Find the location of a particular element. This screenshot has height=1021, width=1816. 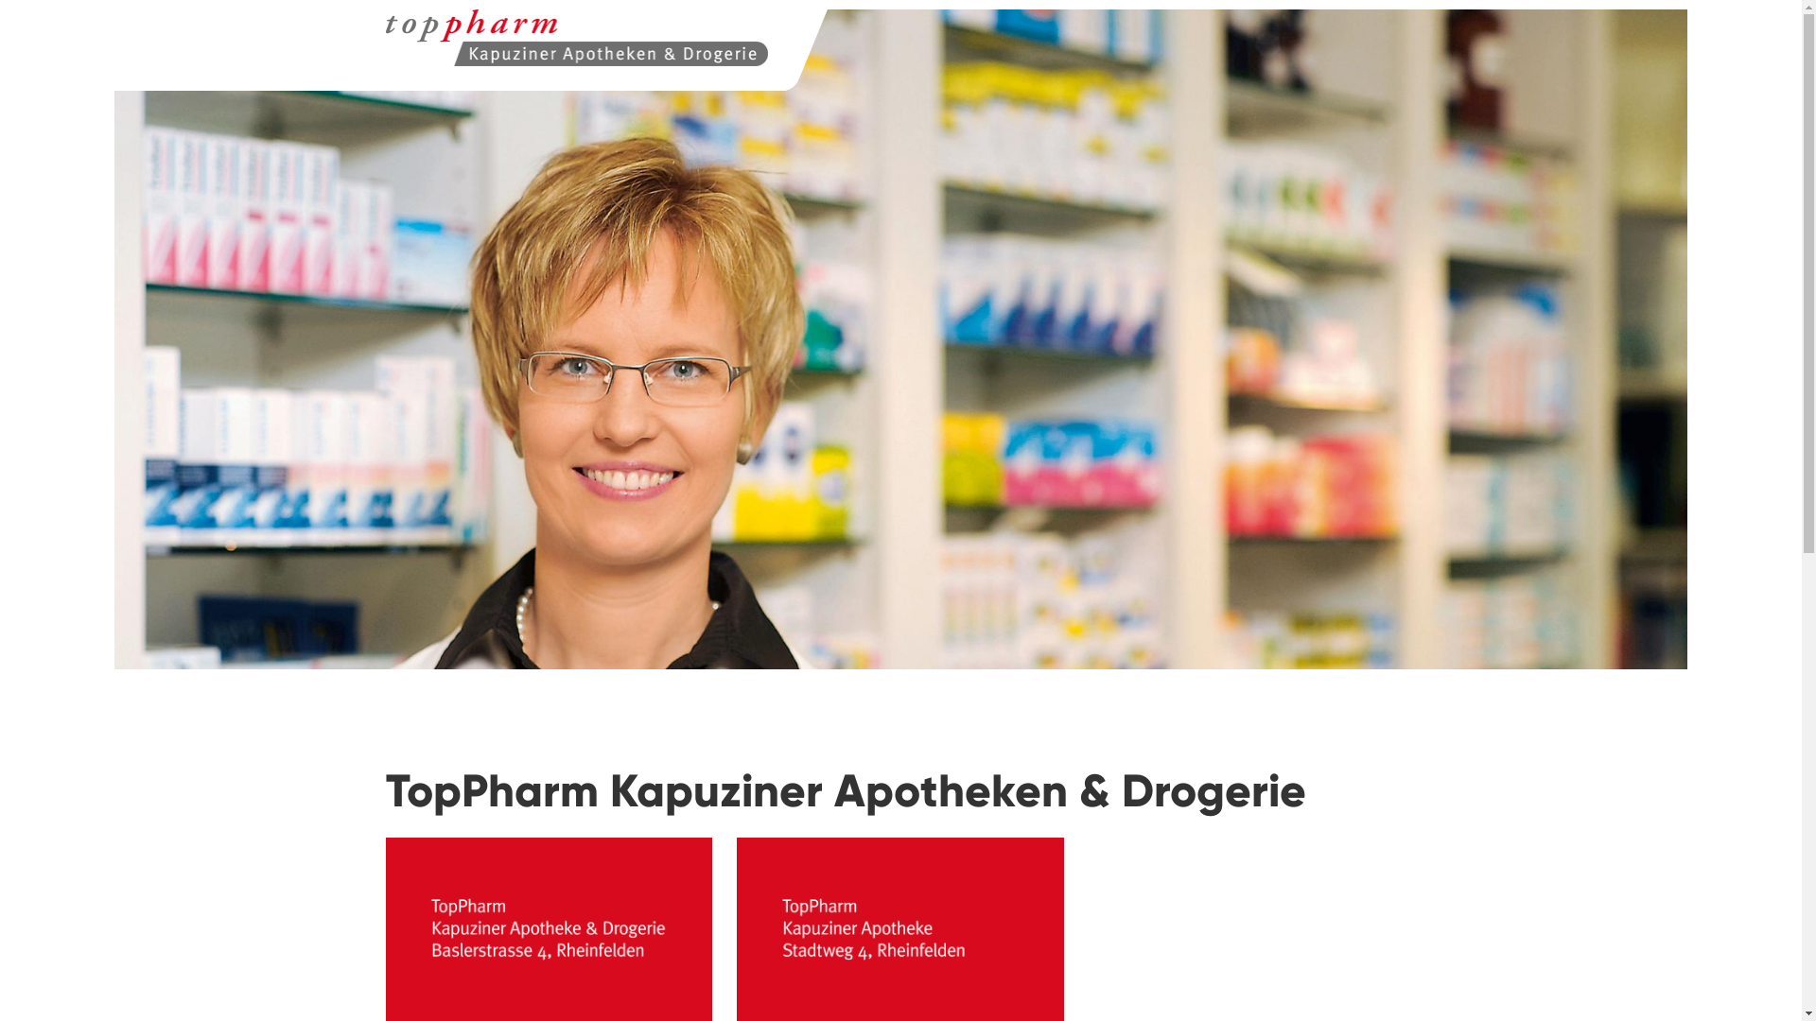

TopPharm Kapuziner Apotheken & Drogerie is located at coordinates (577, 38).